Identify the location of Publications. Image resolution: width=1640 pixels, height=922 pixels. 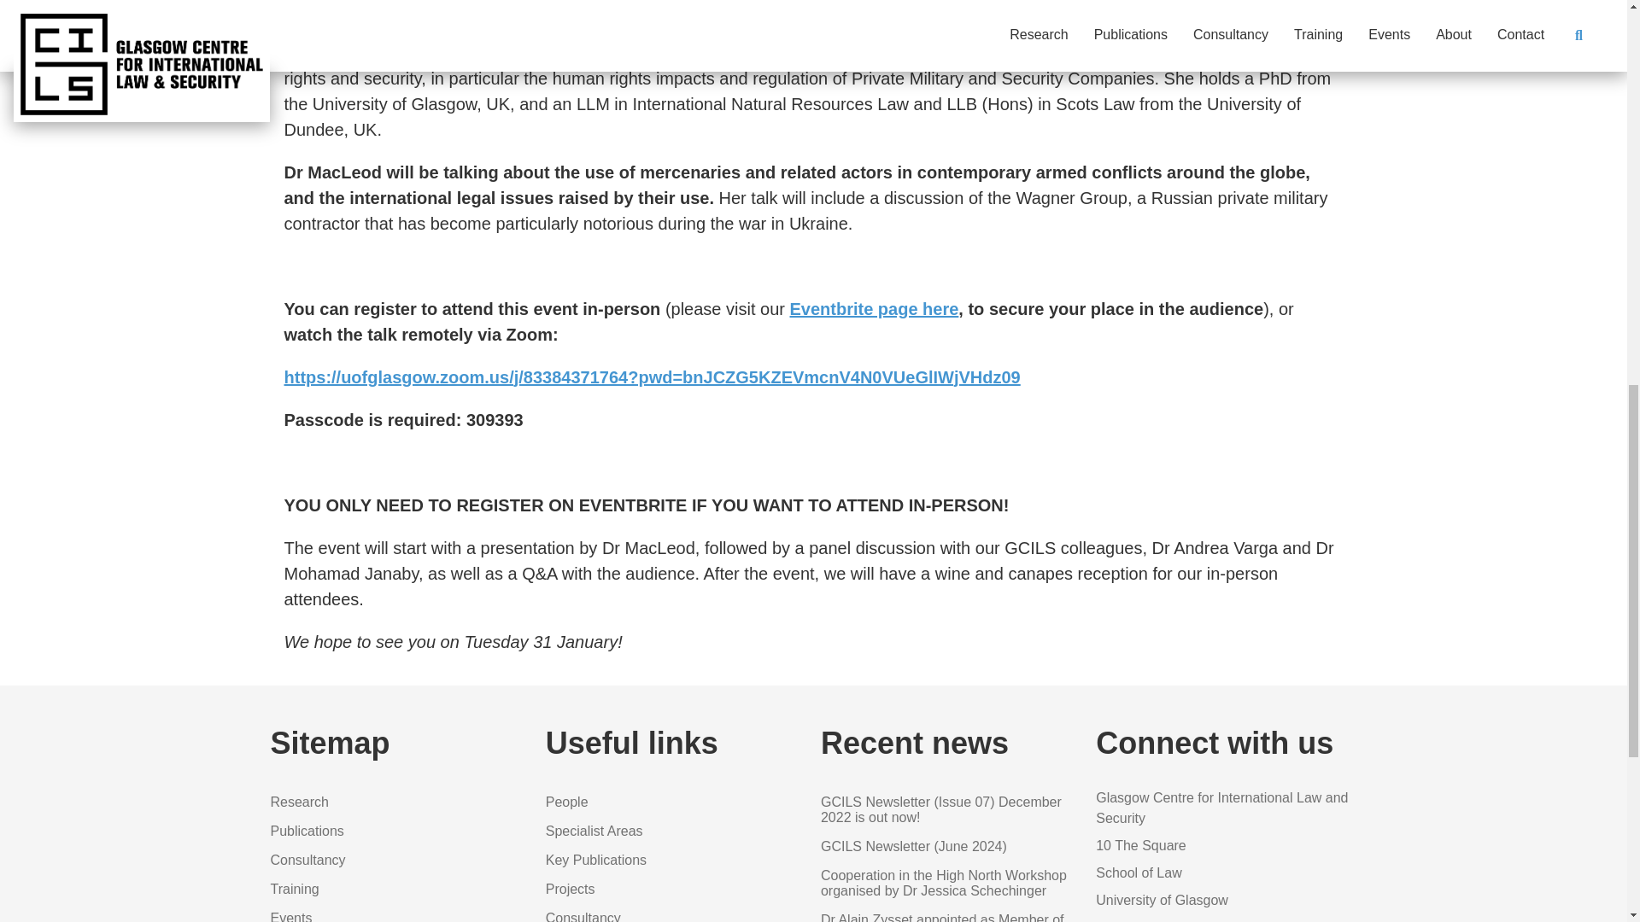
(306, 831).